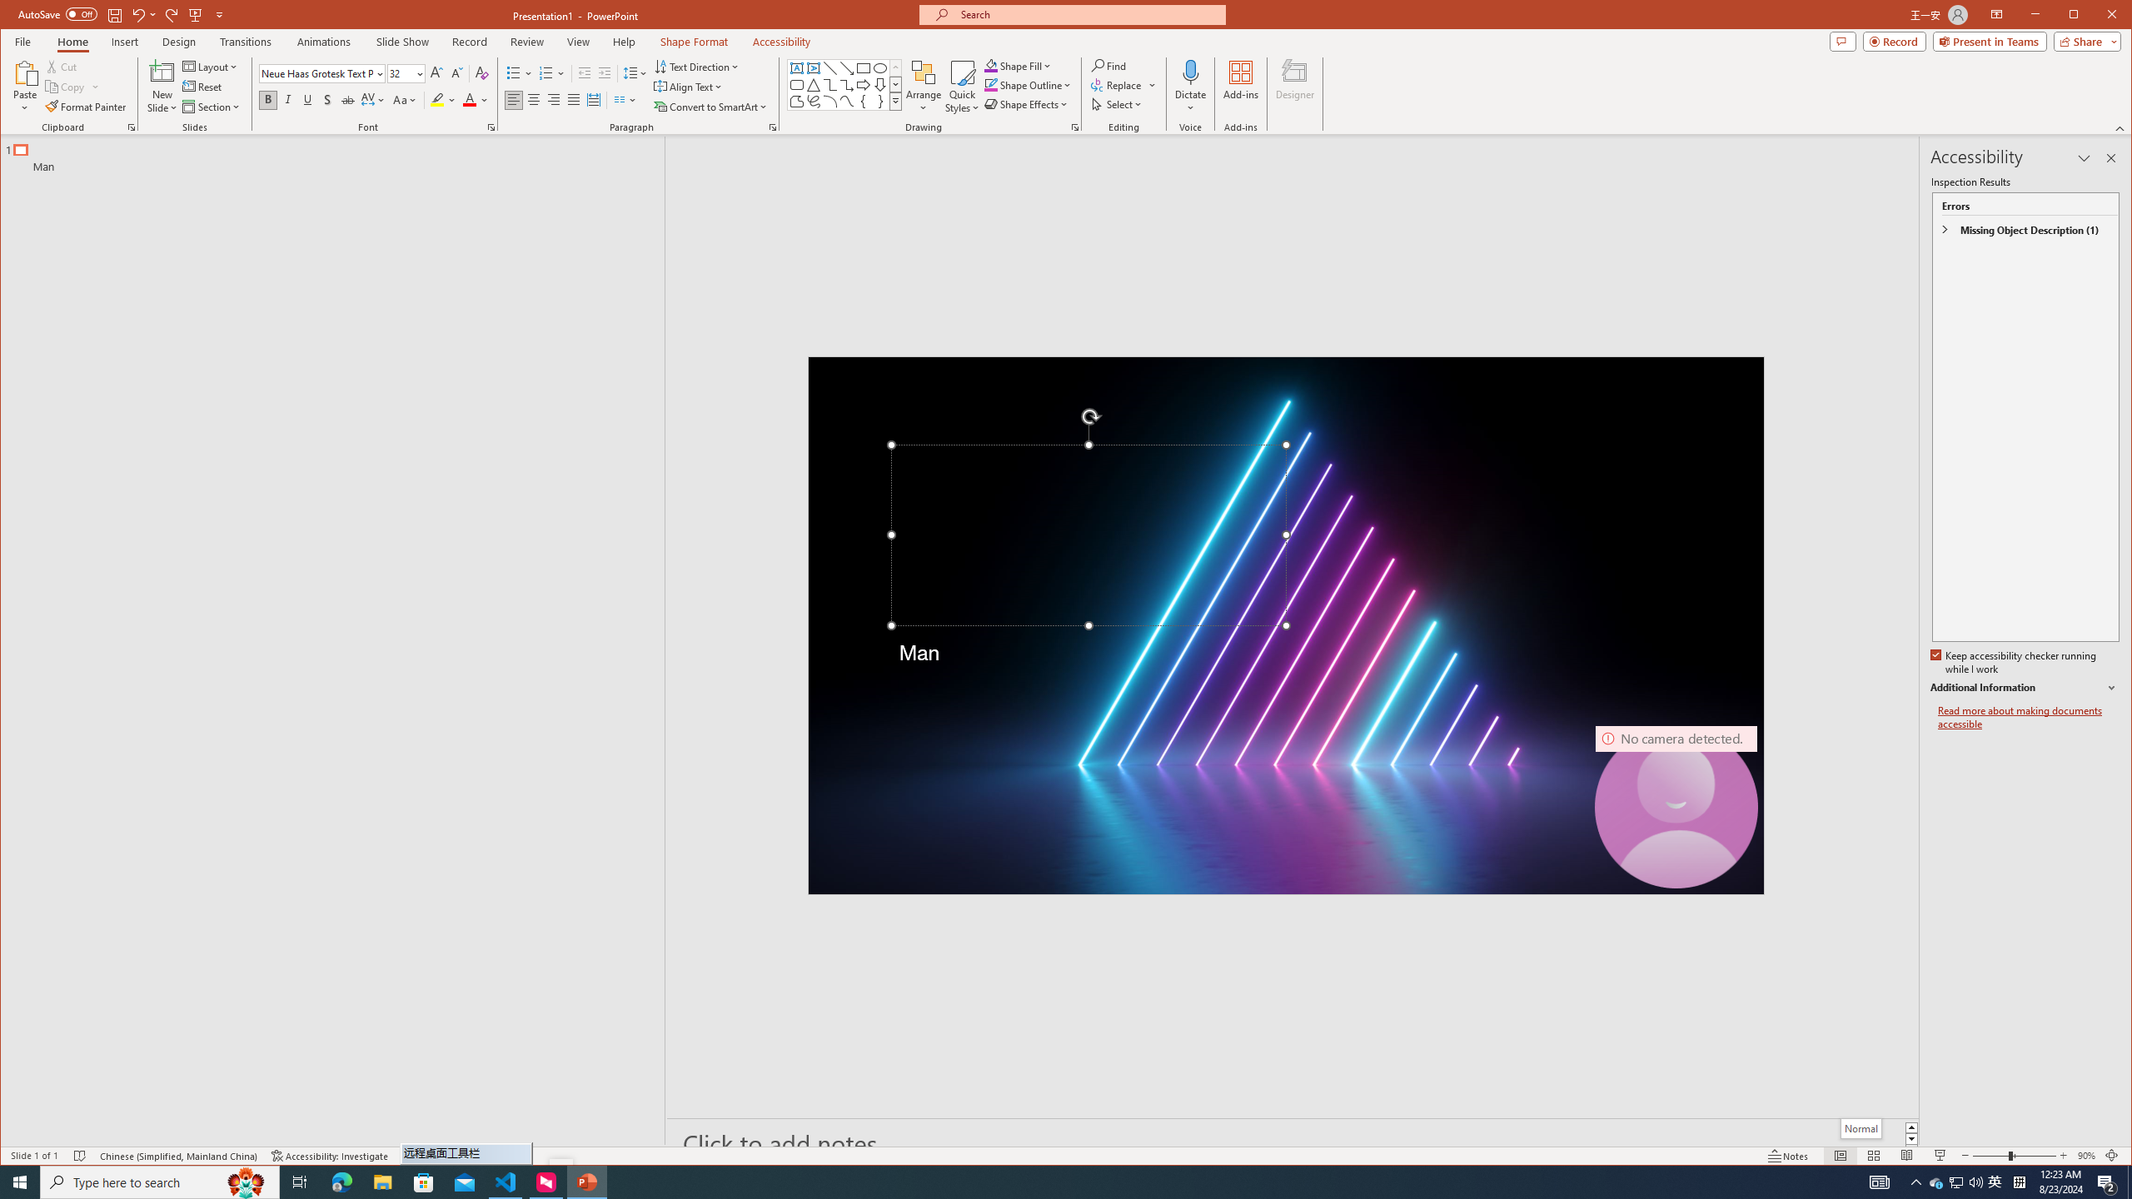 This screenshot has height=1199, width=2132. I want to click on Italic, so click(287, 100).